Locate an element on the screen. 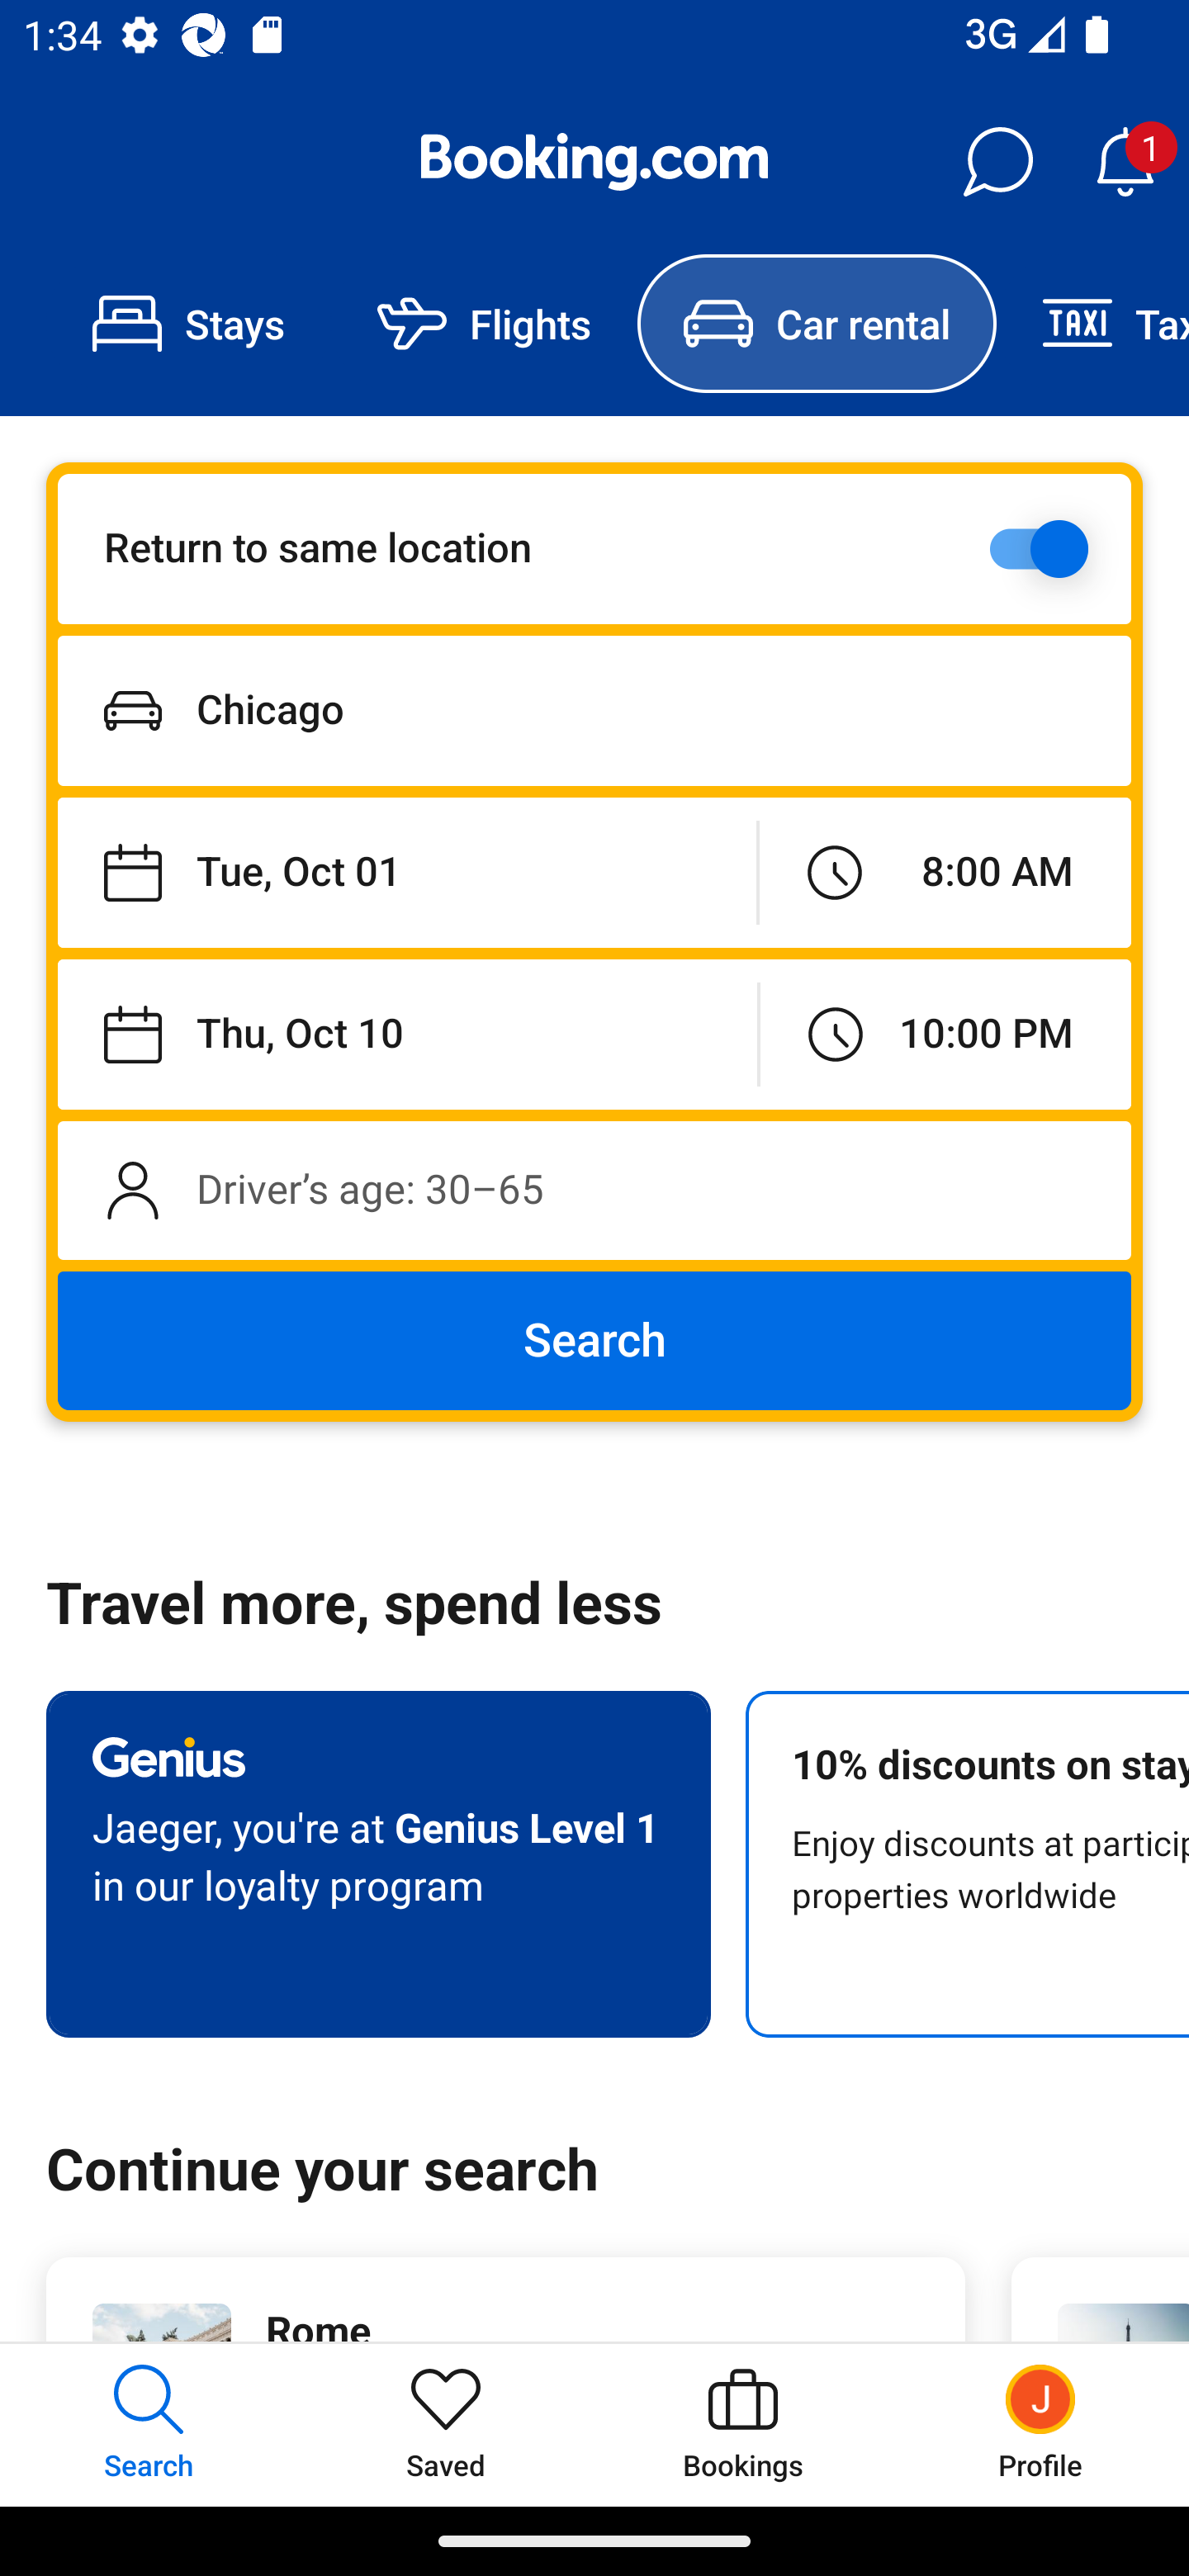  Pick-up time: 08:00:00.000 is located at coordinates (945, 874).